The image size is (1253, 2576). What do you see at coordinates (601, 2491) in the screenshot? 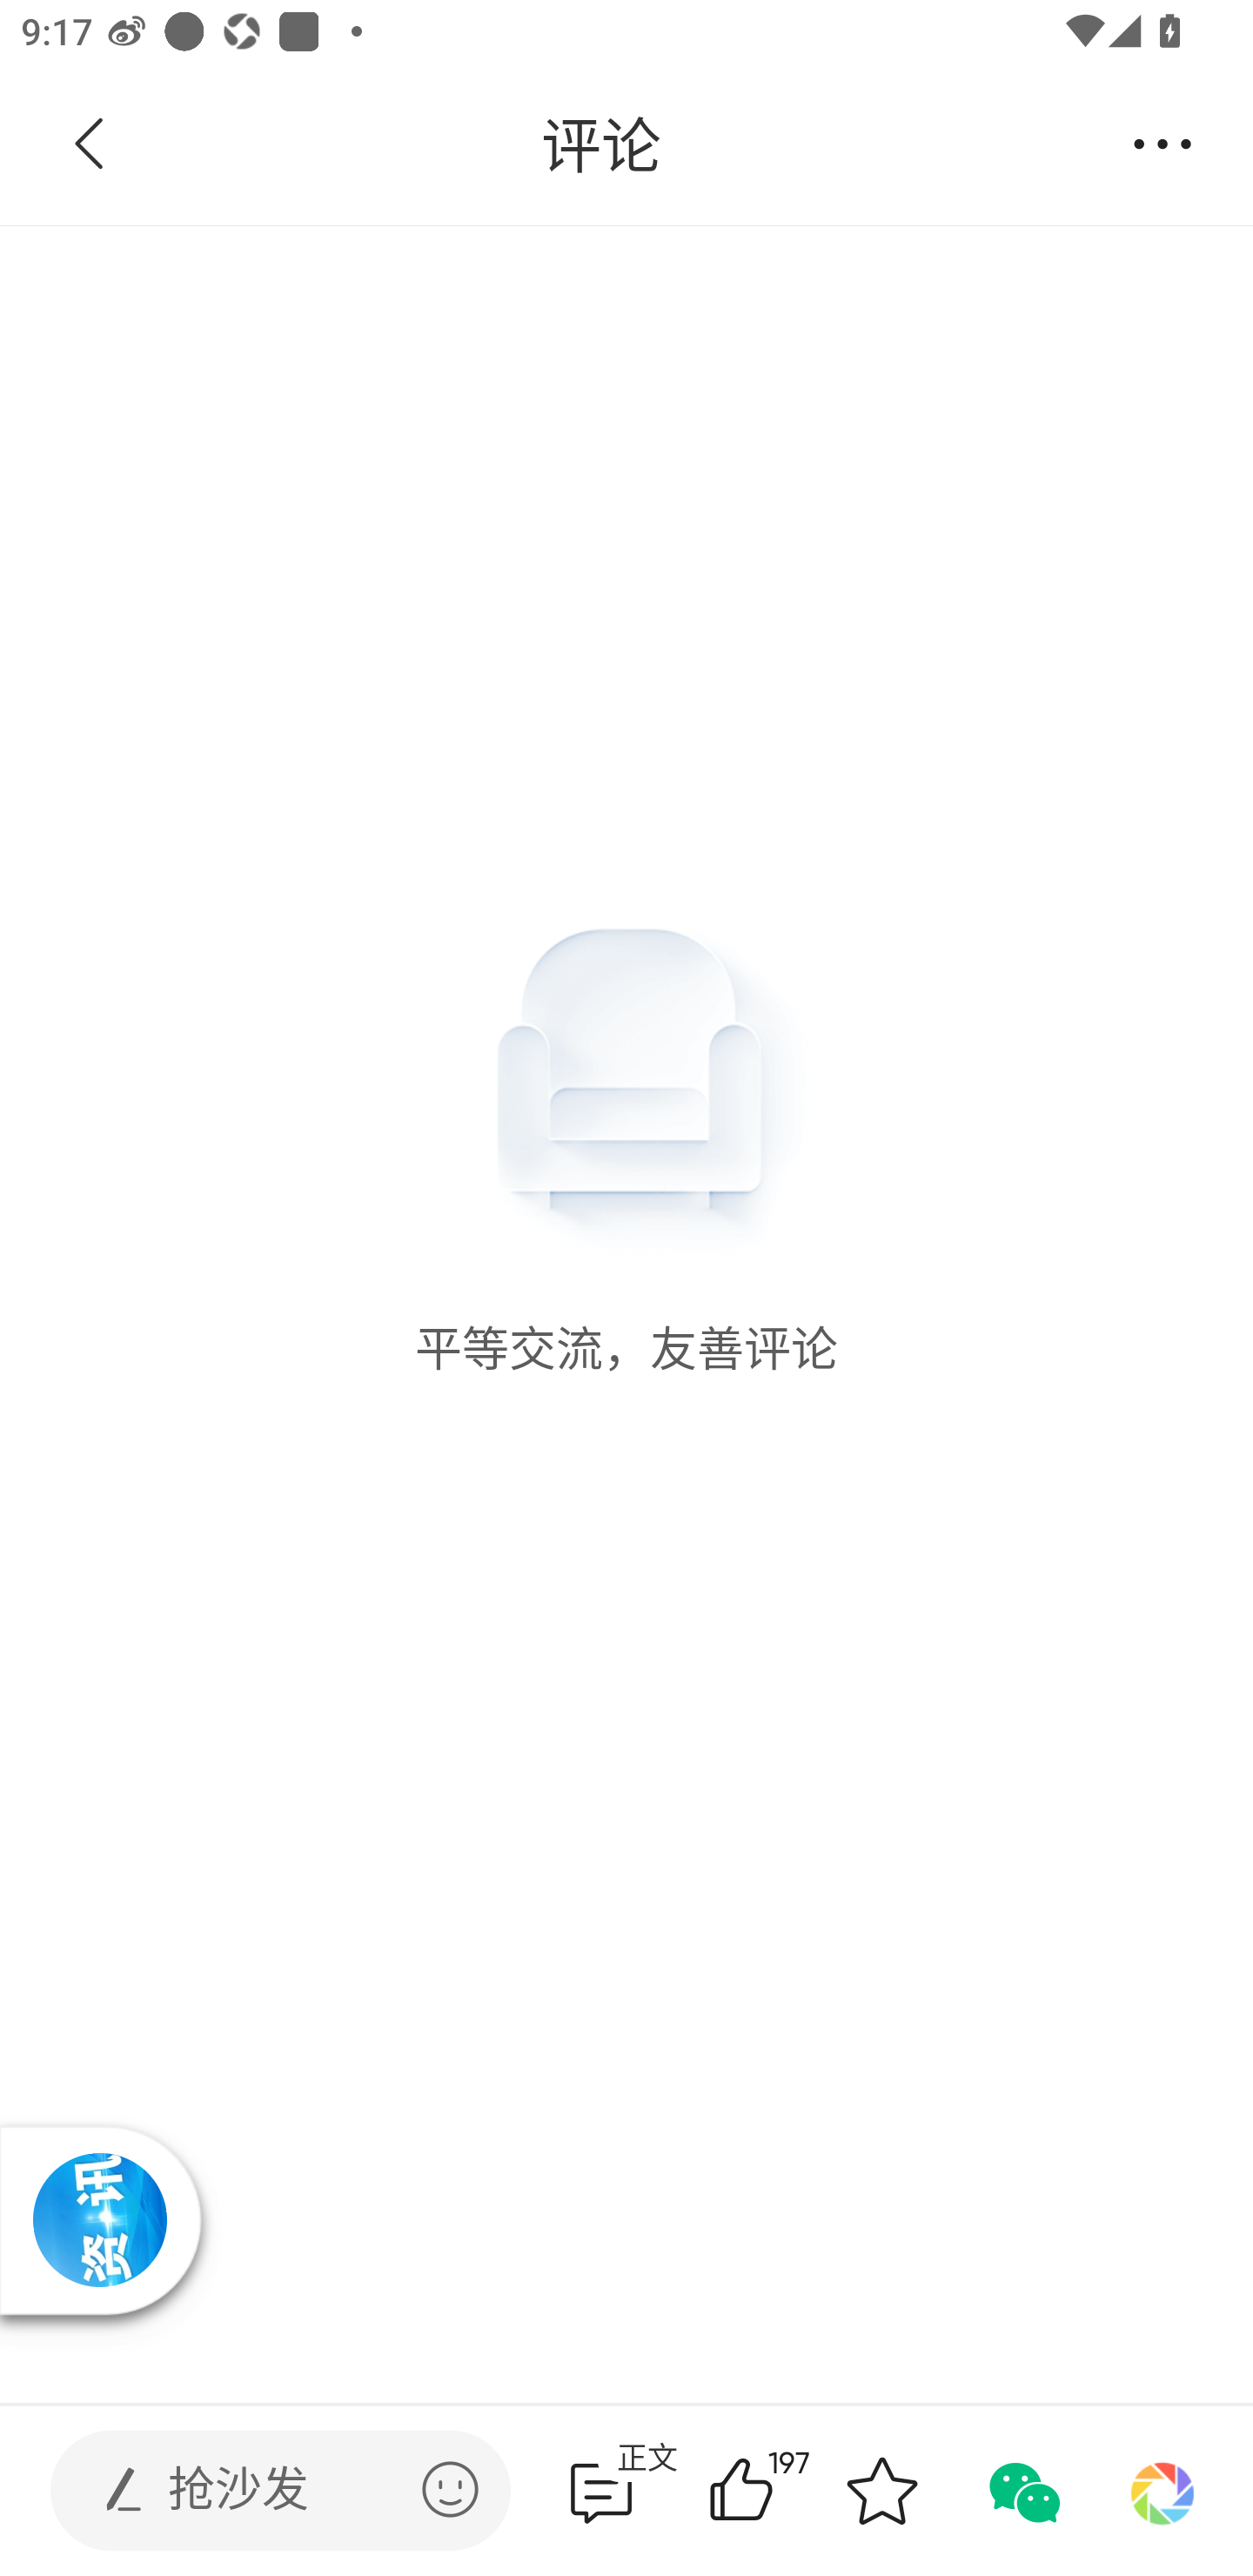
I see `抢评论  抢 评论` at bounding box center [601, 2491].